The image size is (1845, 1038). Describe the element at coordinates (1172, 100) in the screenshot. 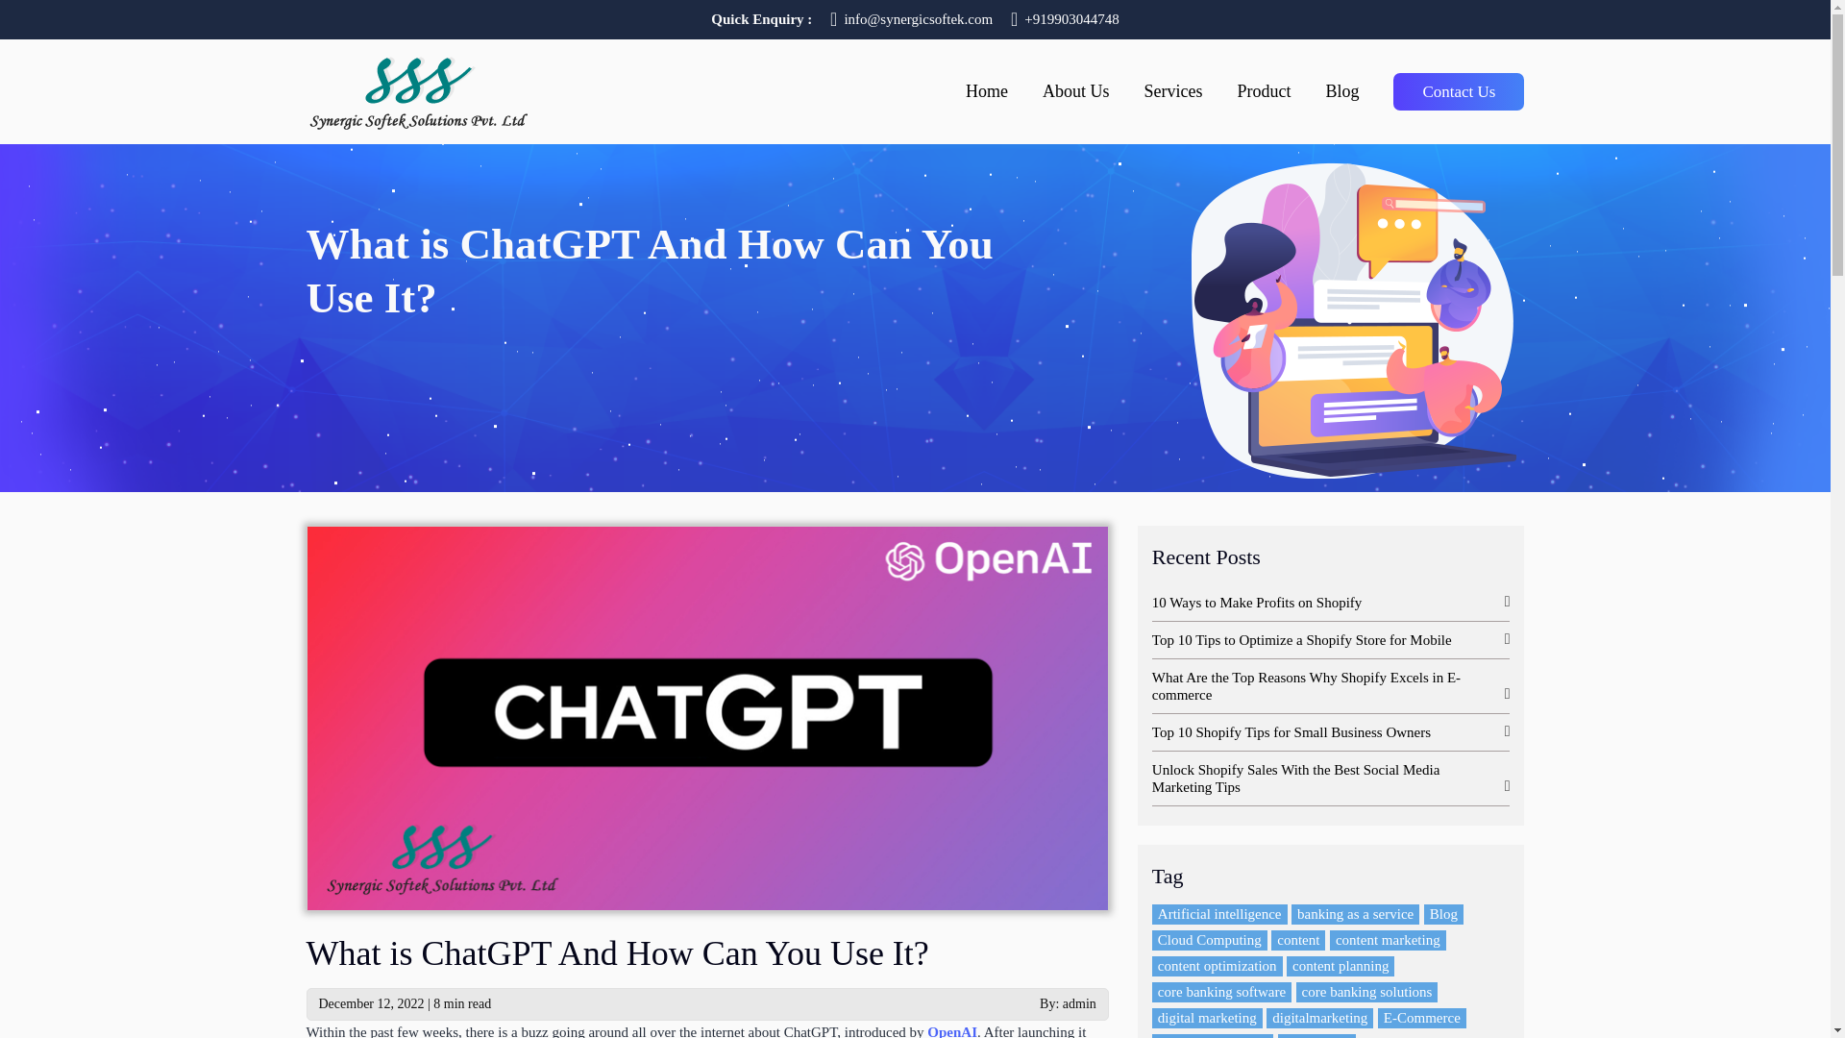

I see `Services` at that location.